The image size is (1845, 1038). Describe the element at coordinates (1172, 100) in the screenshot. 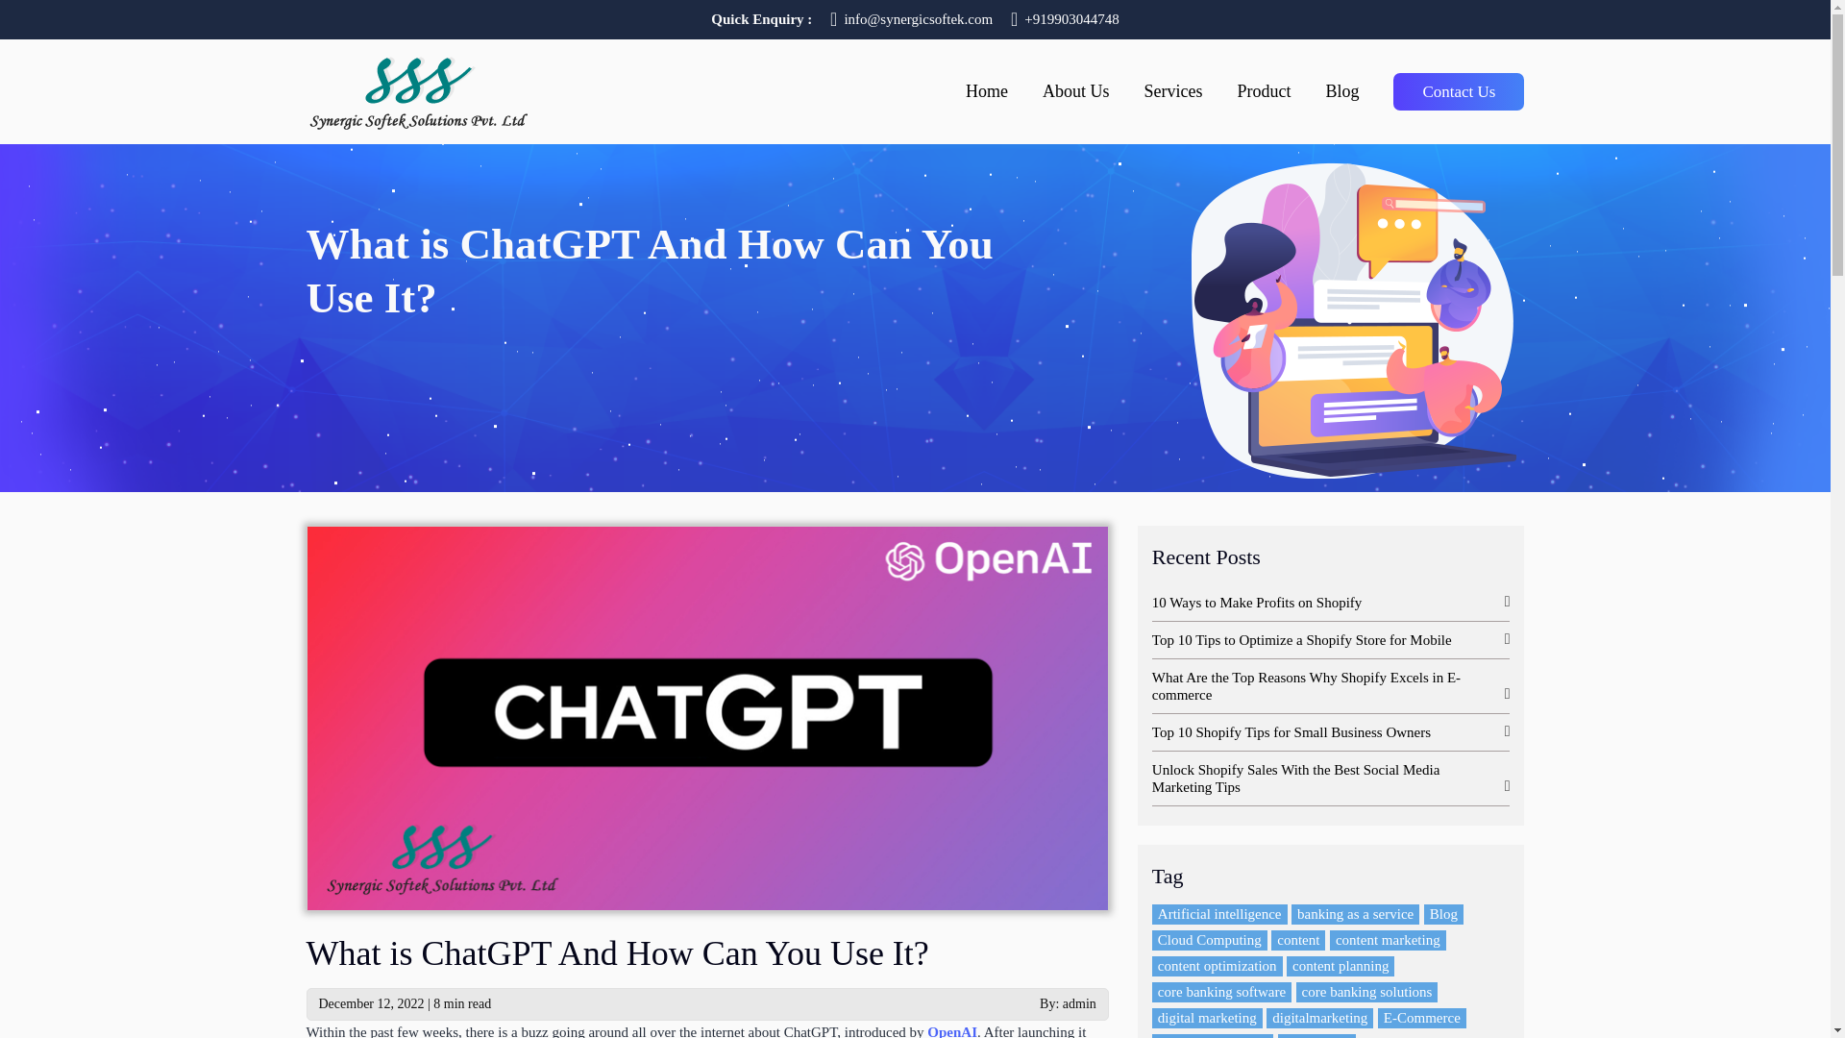

I see `Services` at that location.